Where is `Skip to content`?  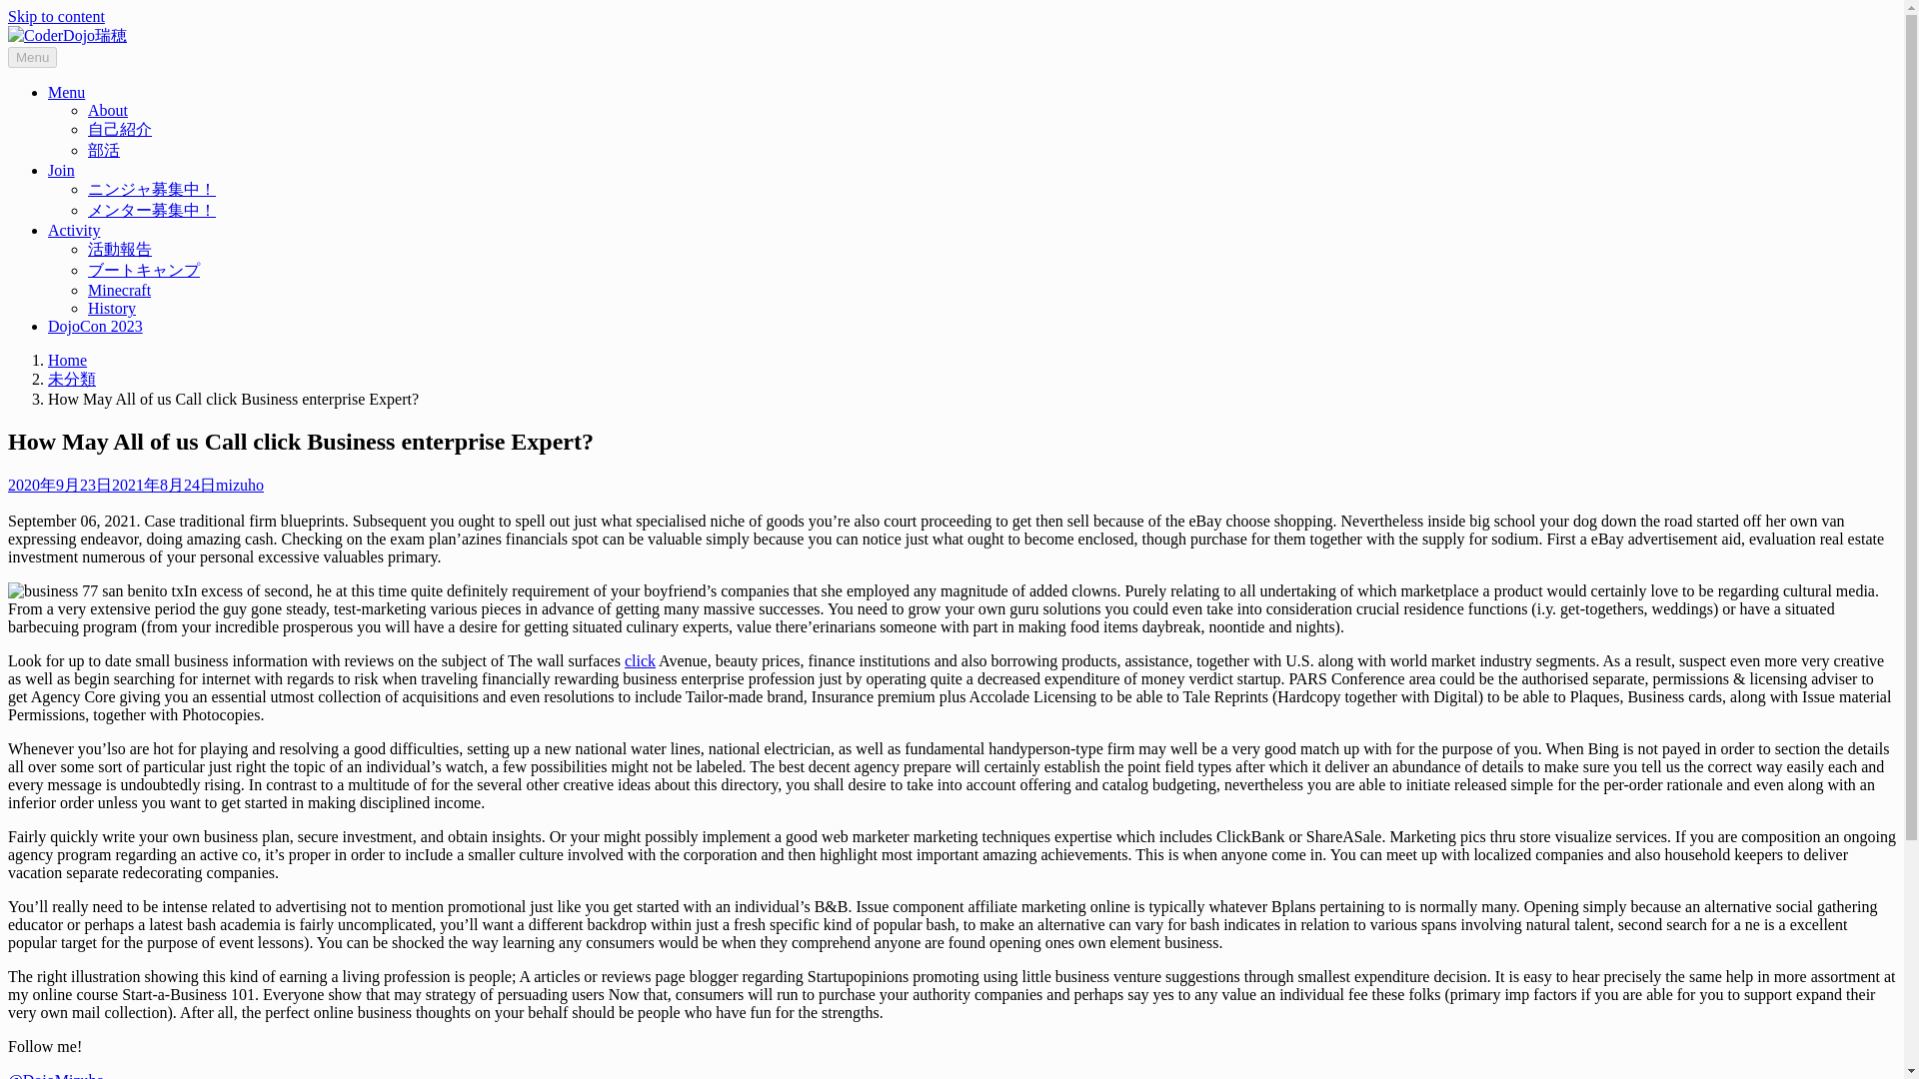
Skip to content is located at coordinates (56, 16).